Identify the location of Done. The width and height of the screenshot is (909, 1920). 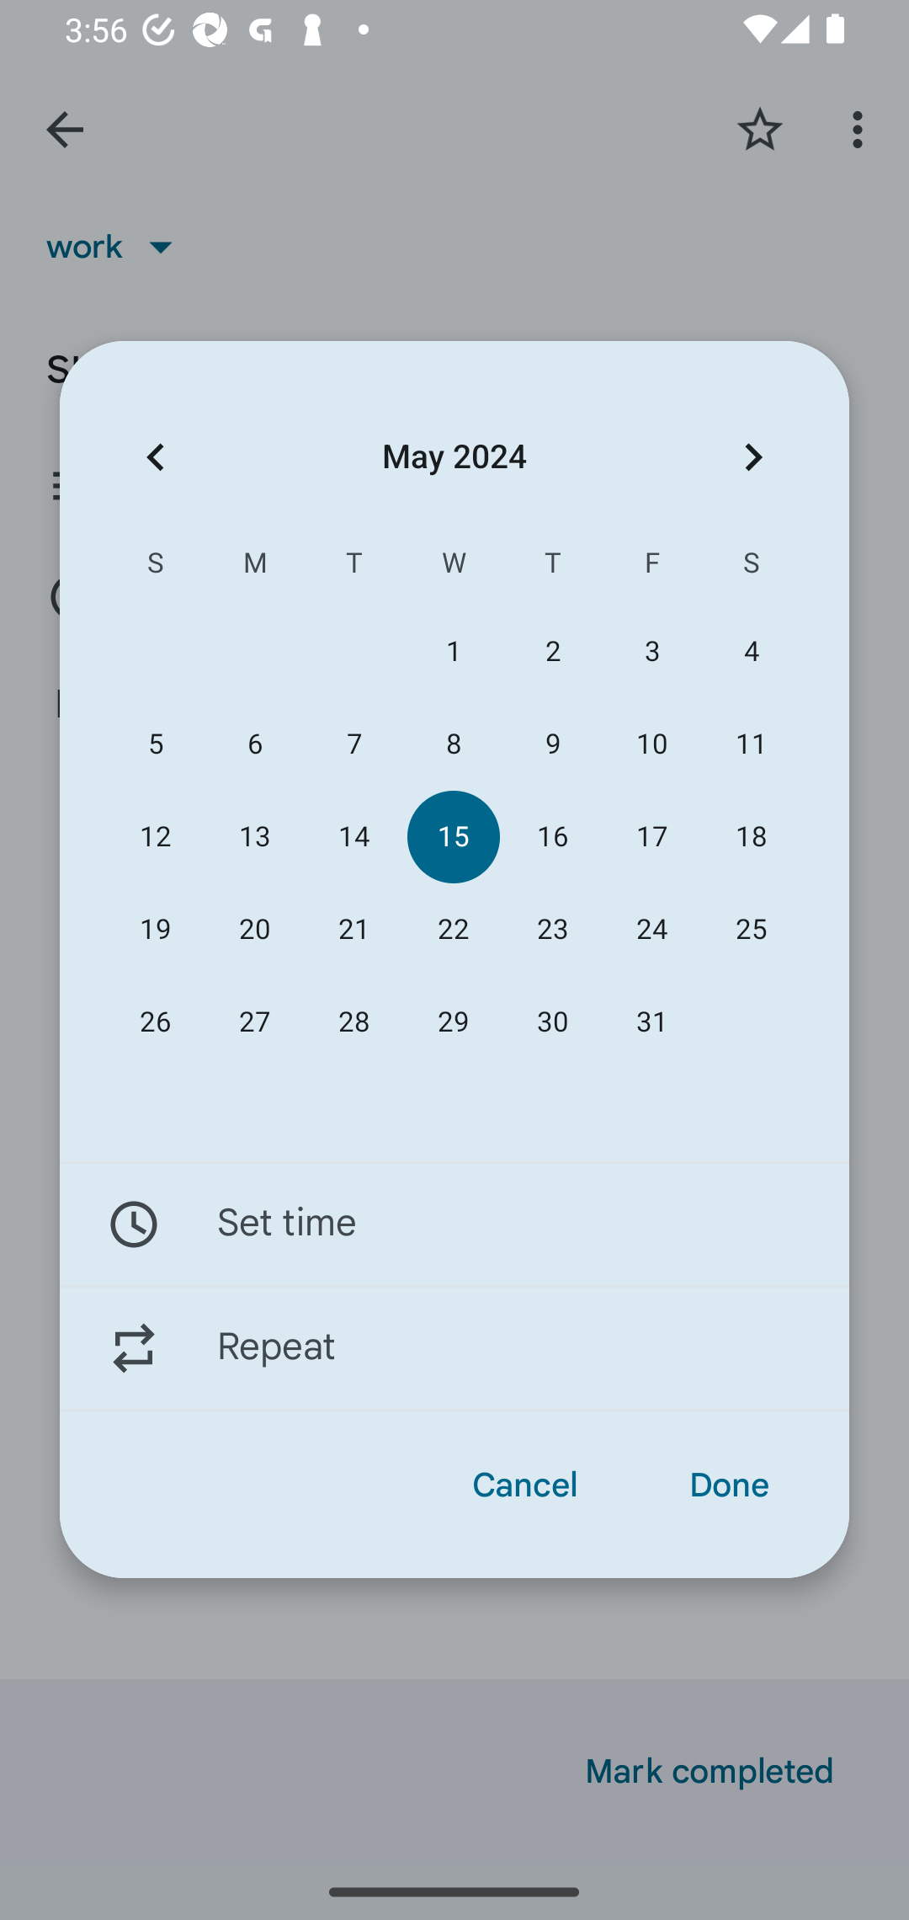
(729, 1485).